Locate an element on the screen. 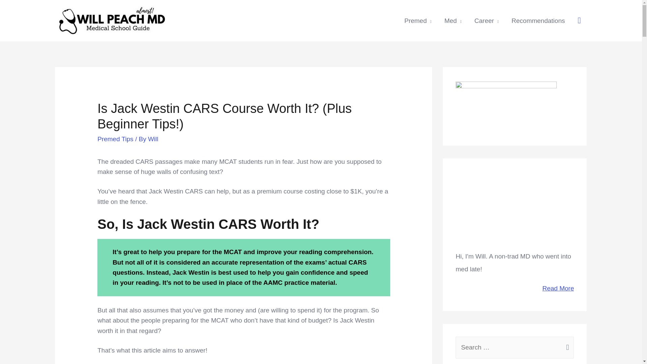  Premed is located at coordinates (418, 21).